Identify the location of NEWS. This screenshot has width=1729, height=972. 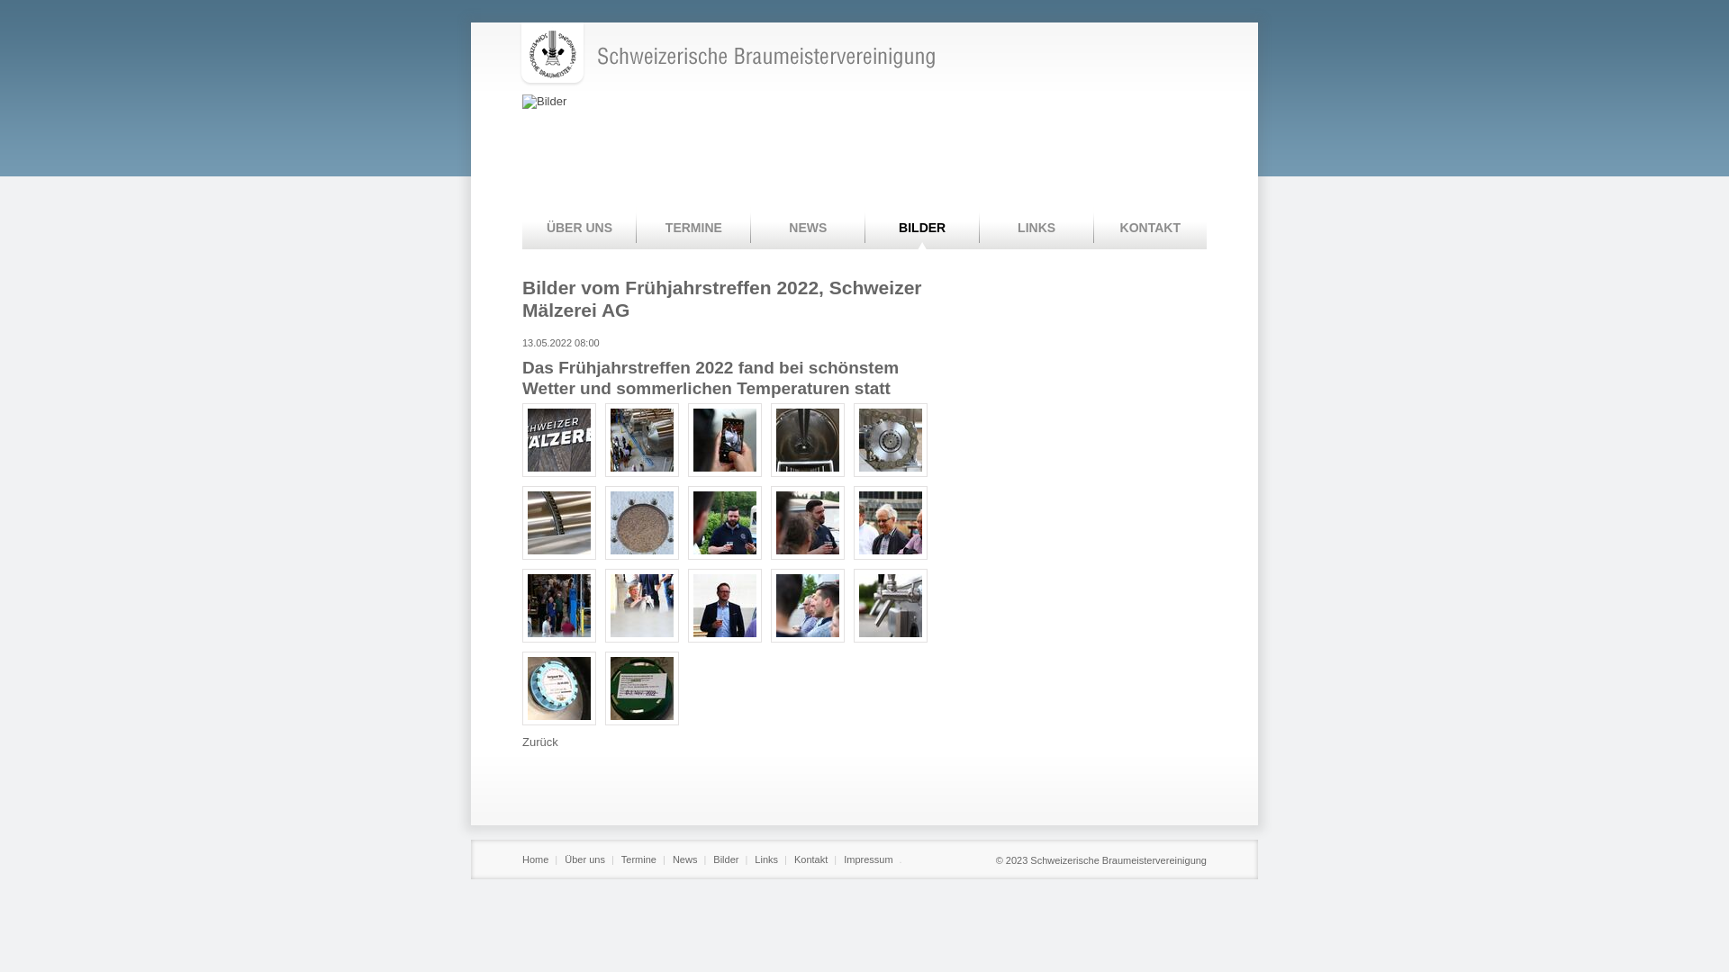
(809, 229).